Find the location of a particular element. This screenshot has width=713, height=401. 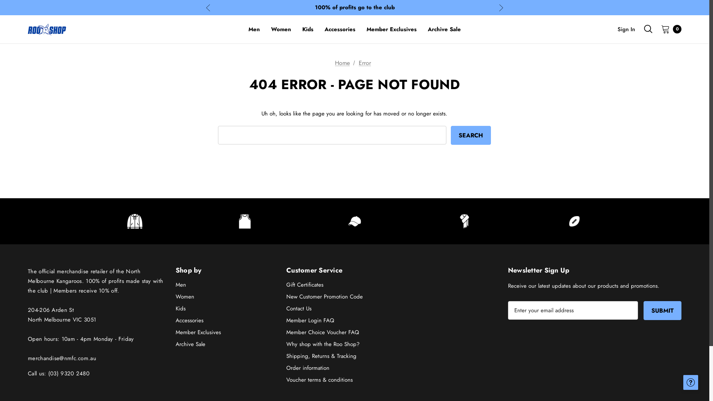

Archive Sale is located at coordinates (191, 344).